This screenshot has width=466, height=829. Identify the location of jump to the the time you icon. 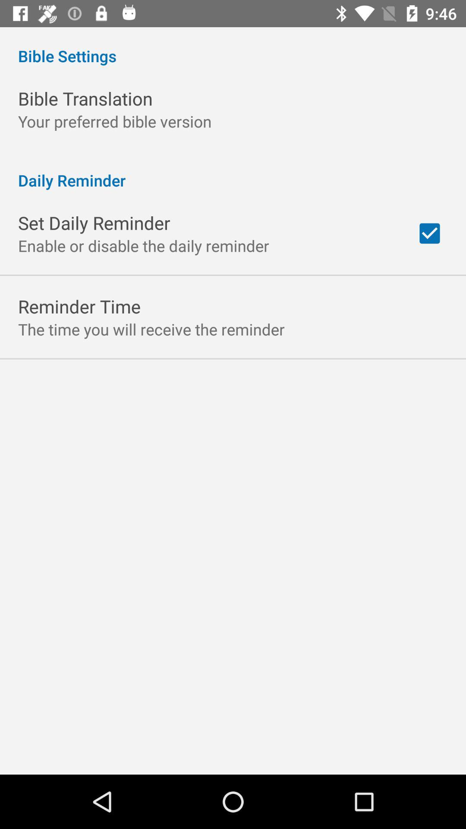
(151, 329).